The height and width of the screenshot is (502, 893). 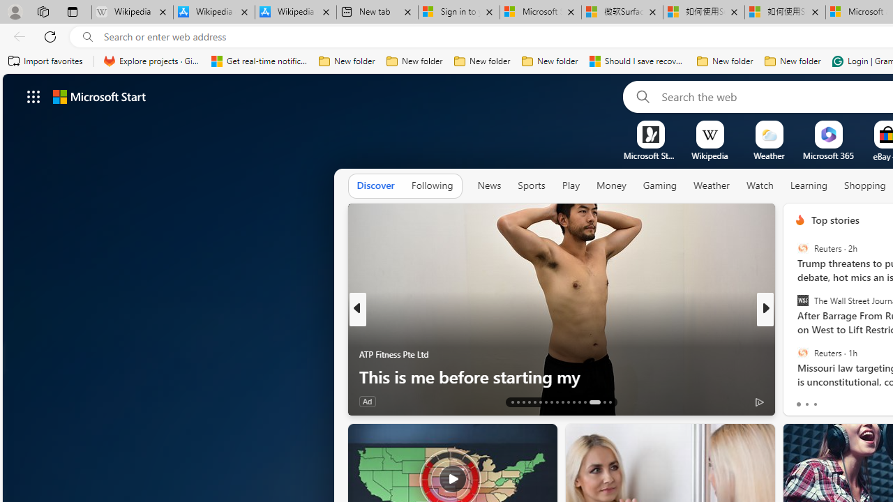 What do you see at coordinates (604, 402) in the screenshot?
I see `AutomationID: tab-28` at bounding box center [604, 402].